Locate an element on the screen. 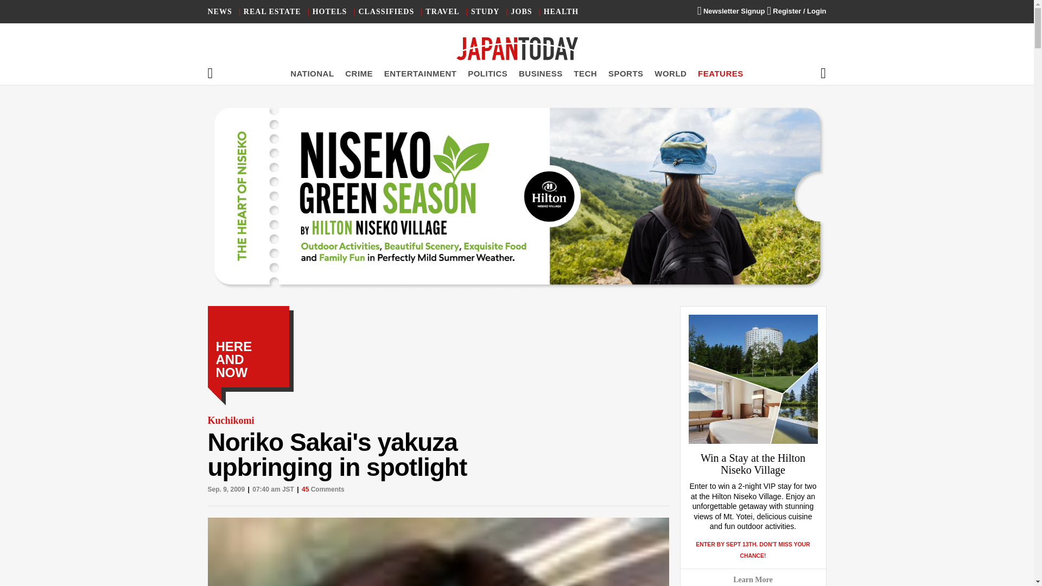 The image size is (1042, 586). TECH is located at coordinates (585, 73).